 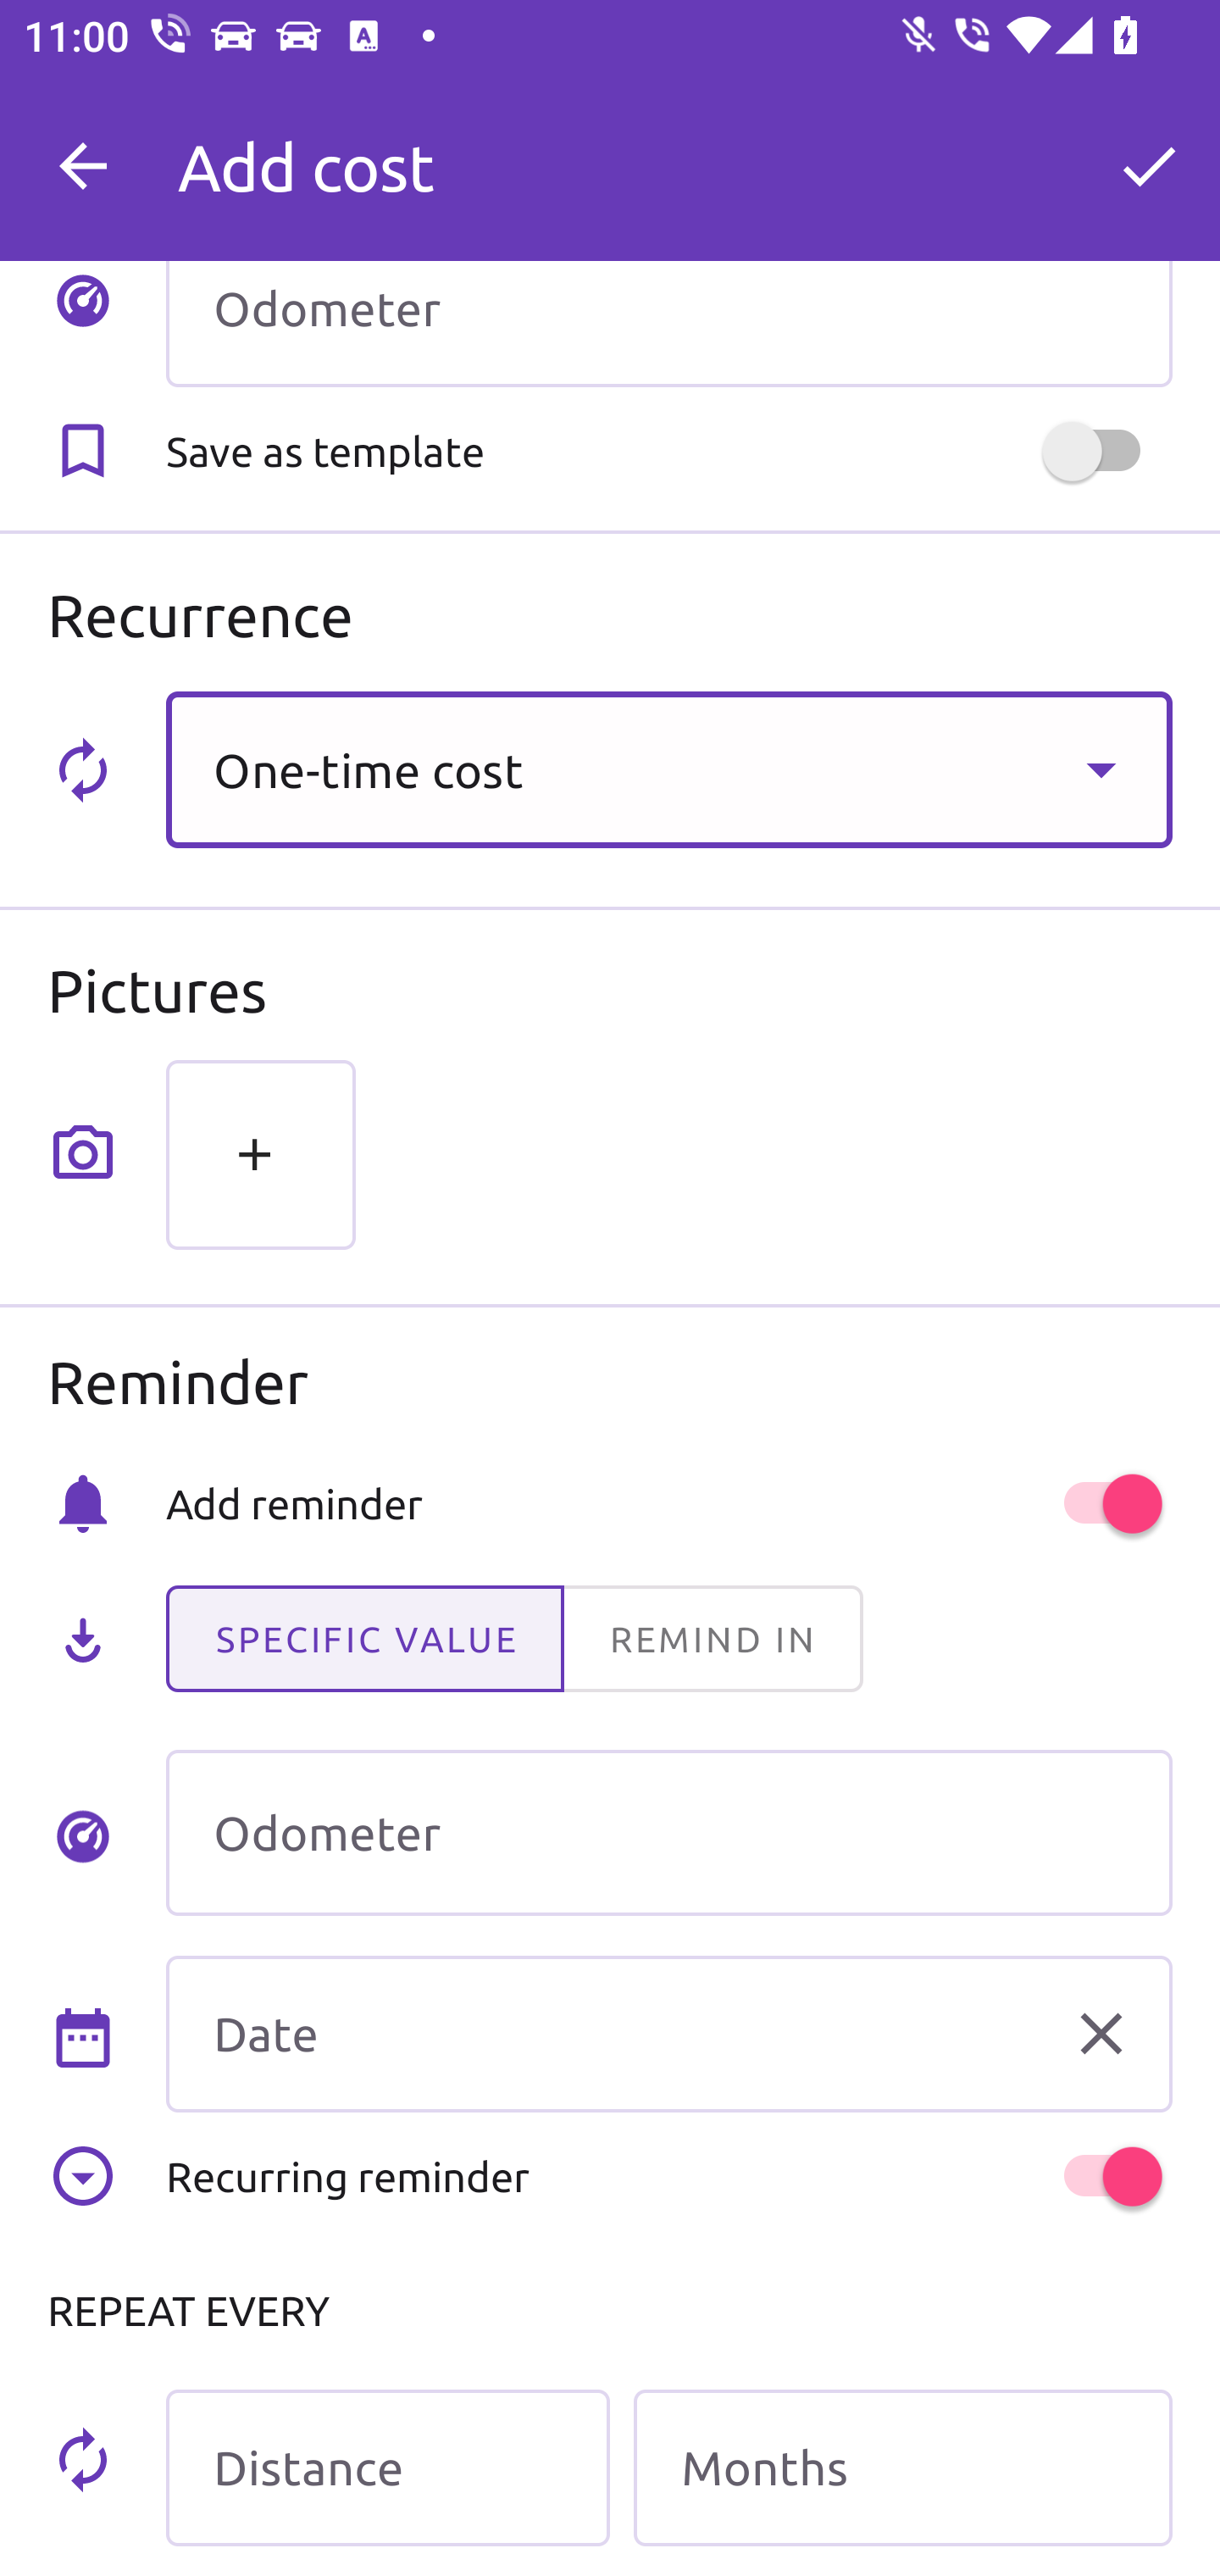 What do you see at coordinates (668, 1832) in the screenshot?
I see `Odometer` at bounding box center [668, 1832].